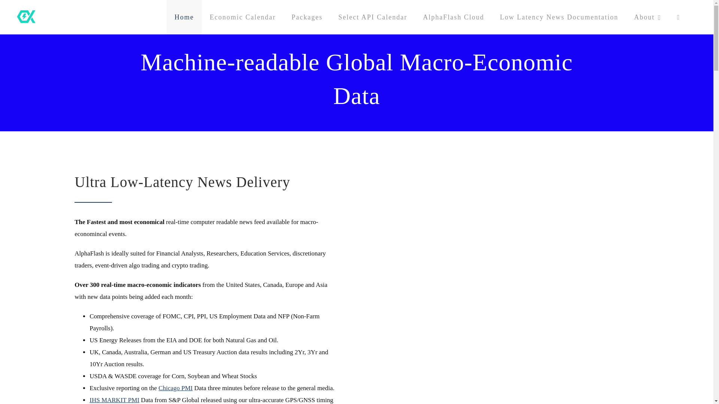 The width and height of the screenshot is (719, 404). What do you see at coordinates (243, 17) in the screenshot?
I see `Economic Data Calendar` at bounding box center [243, 17].